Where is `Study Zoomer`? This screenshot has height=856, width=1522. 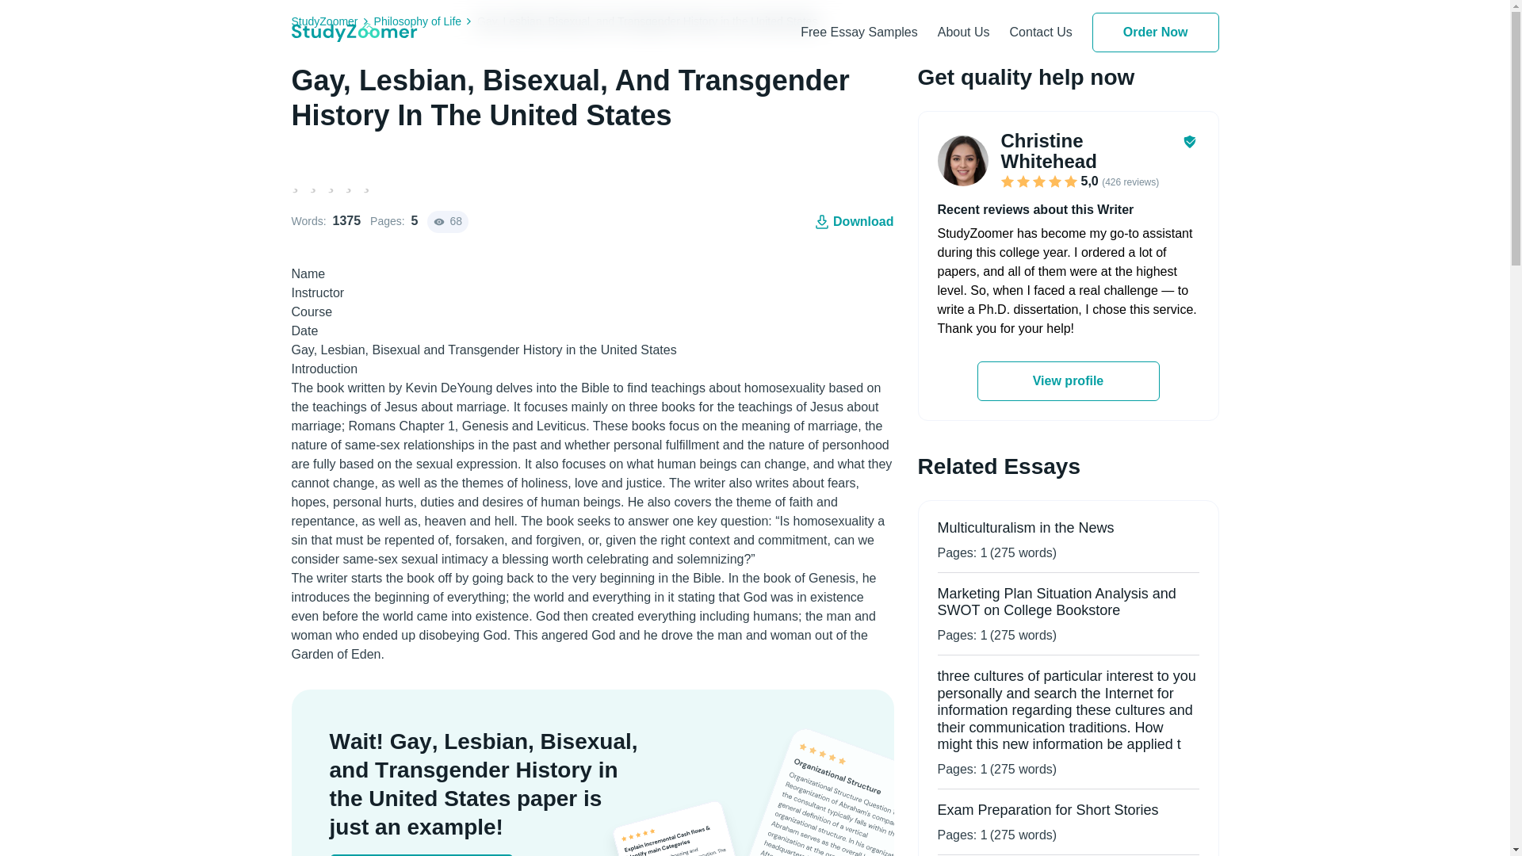
Study Zoomer is located at coordinates (354, 32).